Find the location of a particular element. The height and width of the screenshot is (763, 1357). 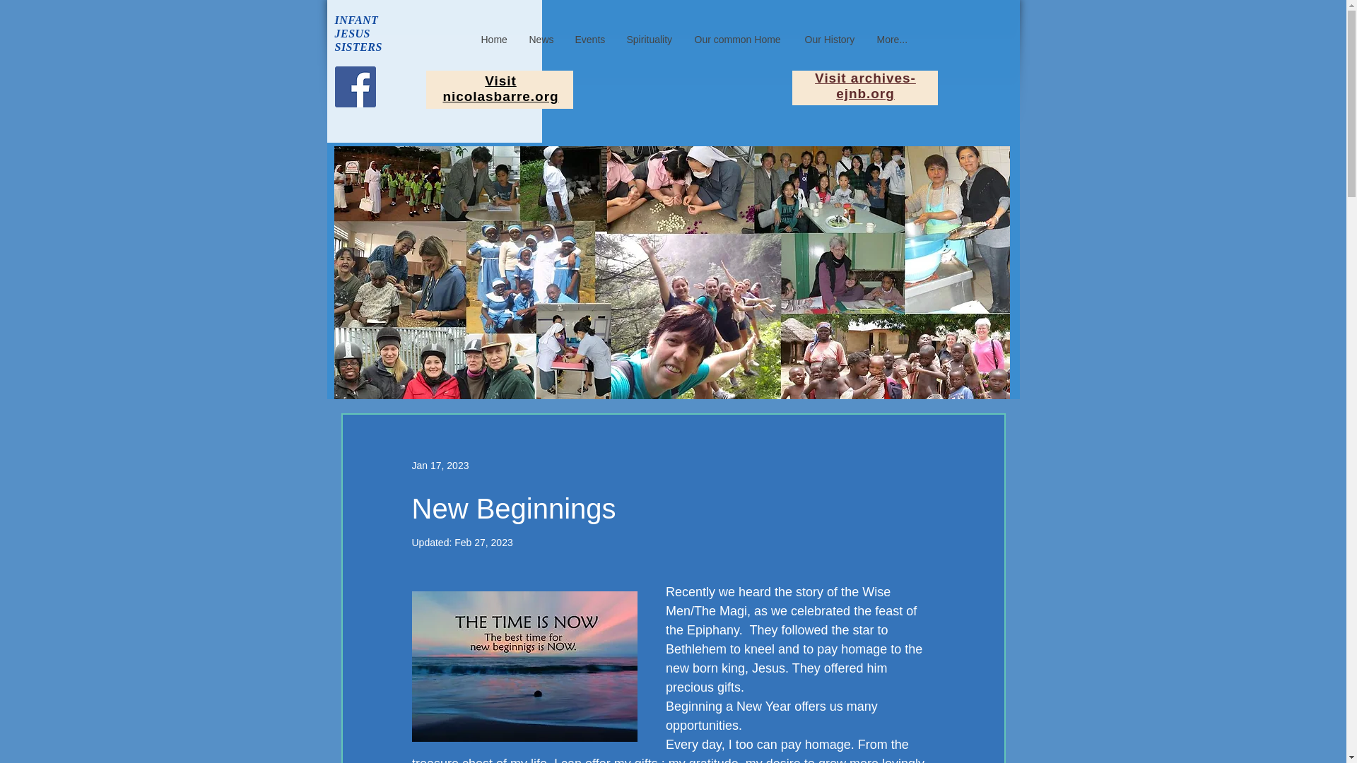

Visit nicolasbarre.org is located at coordinates (500, 88).